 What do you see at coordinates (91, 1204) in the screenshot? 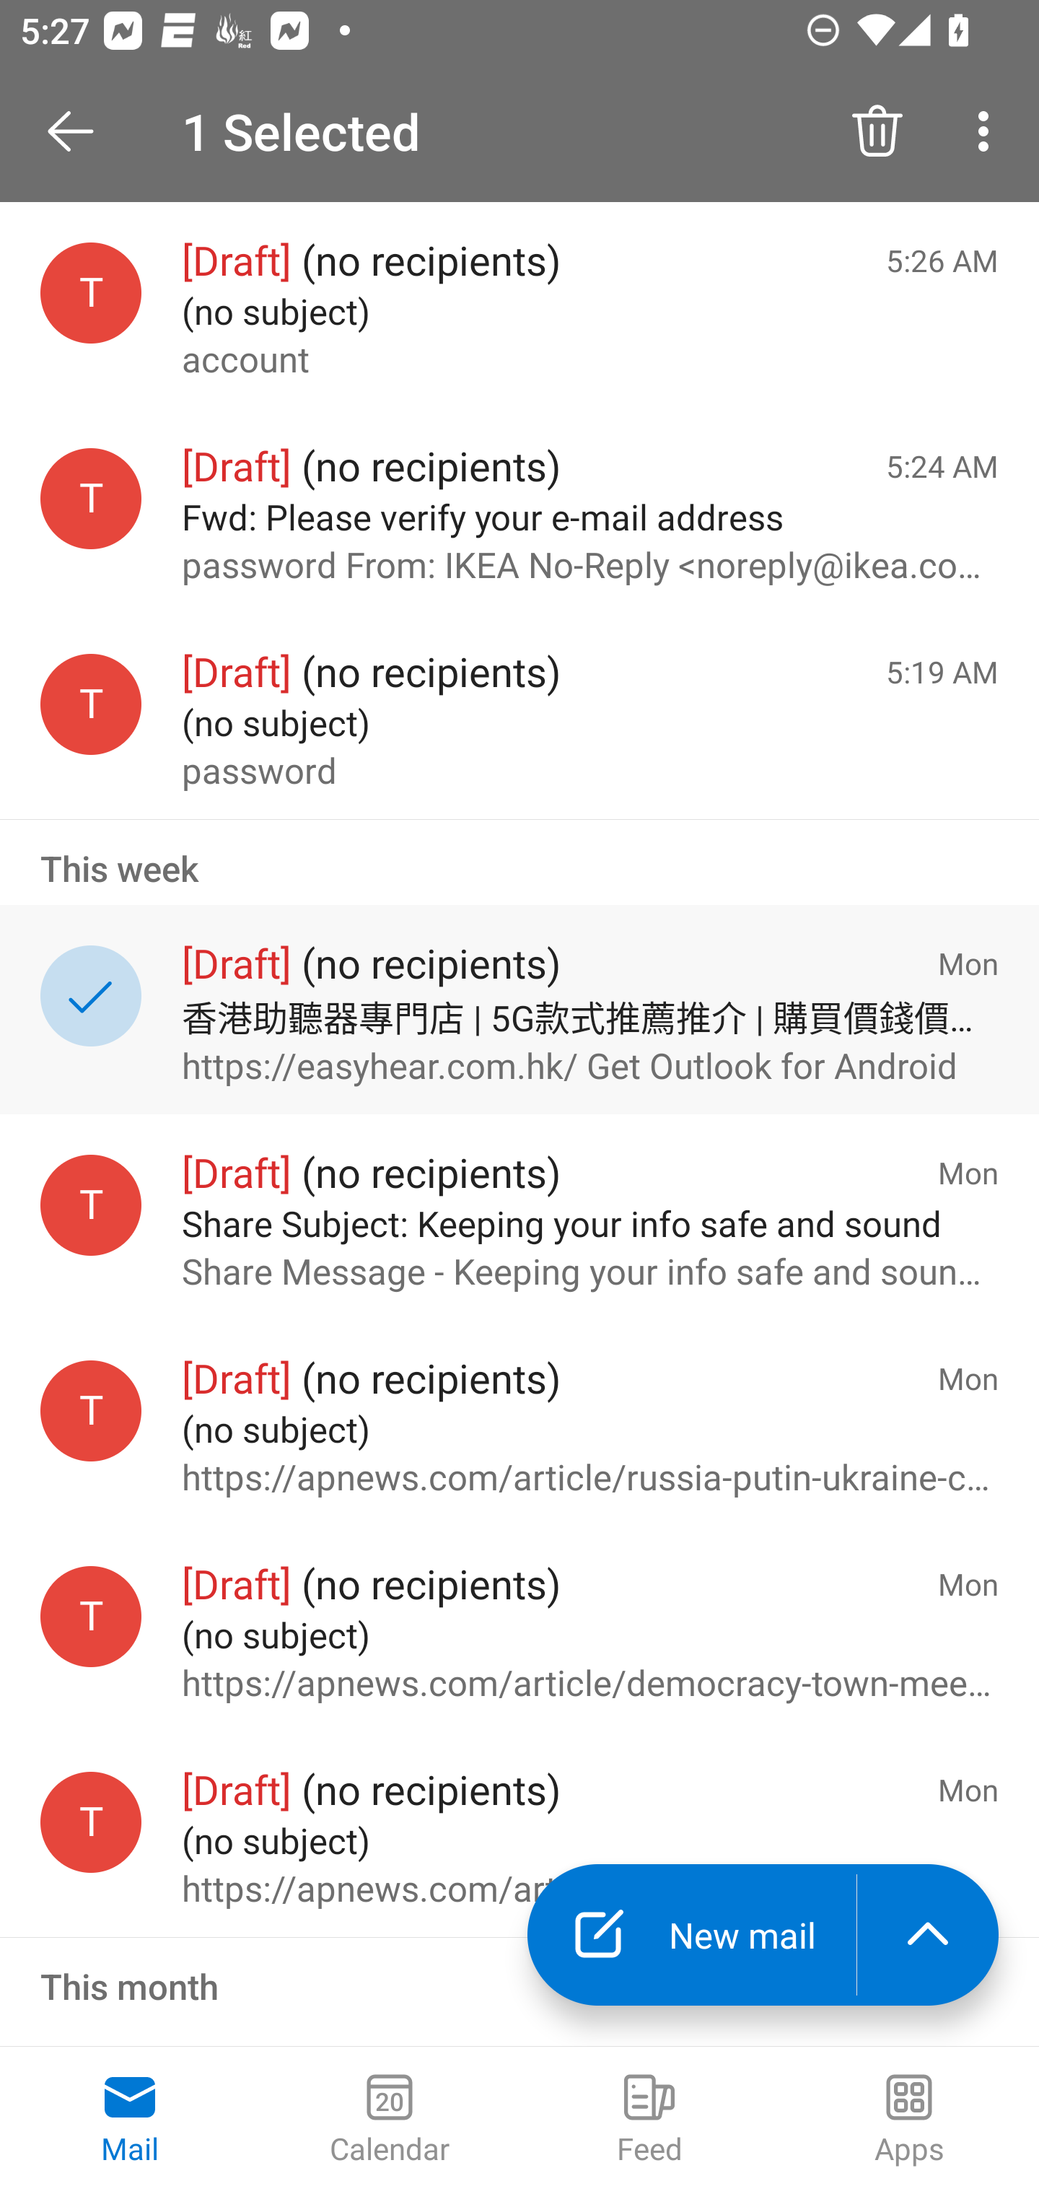
I see `testappium002@outlook.com` at bounding box center [91, 1204].